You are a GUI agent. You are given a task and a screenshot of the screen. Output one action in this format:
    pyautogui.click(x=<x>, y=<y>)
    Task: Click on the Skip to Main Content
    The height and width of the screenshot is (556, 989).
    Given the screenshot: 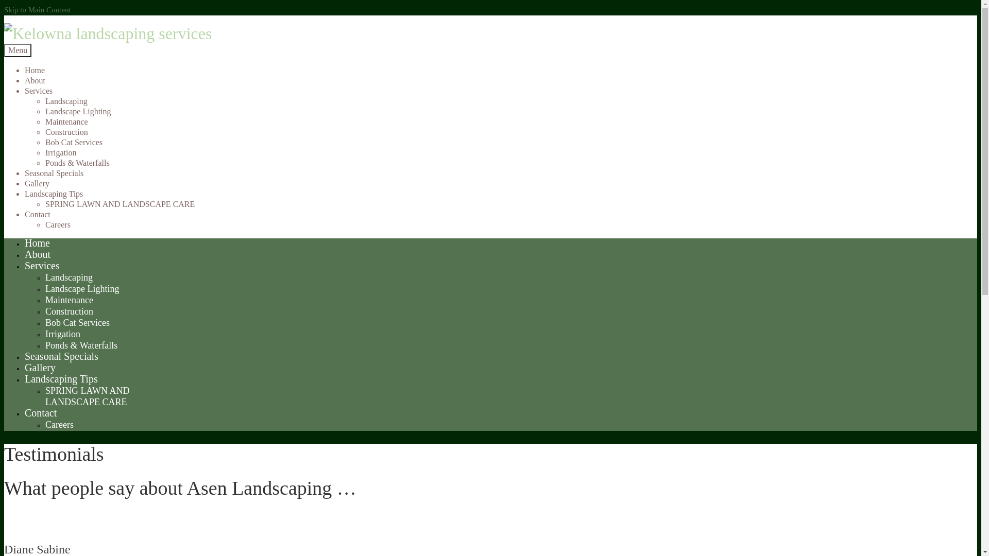 What is the action you would take?
    pyautogui.click(x=38, y=10)
    